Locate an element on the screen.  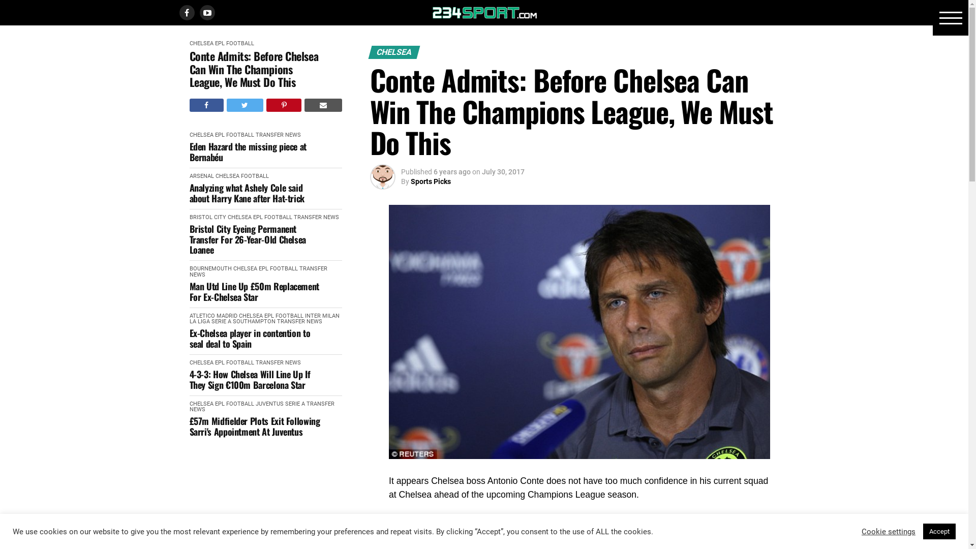
Cookie settings is located at coordinates (889, 531).